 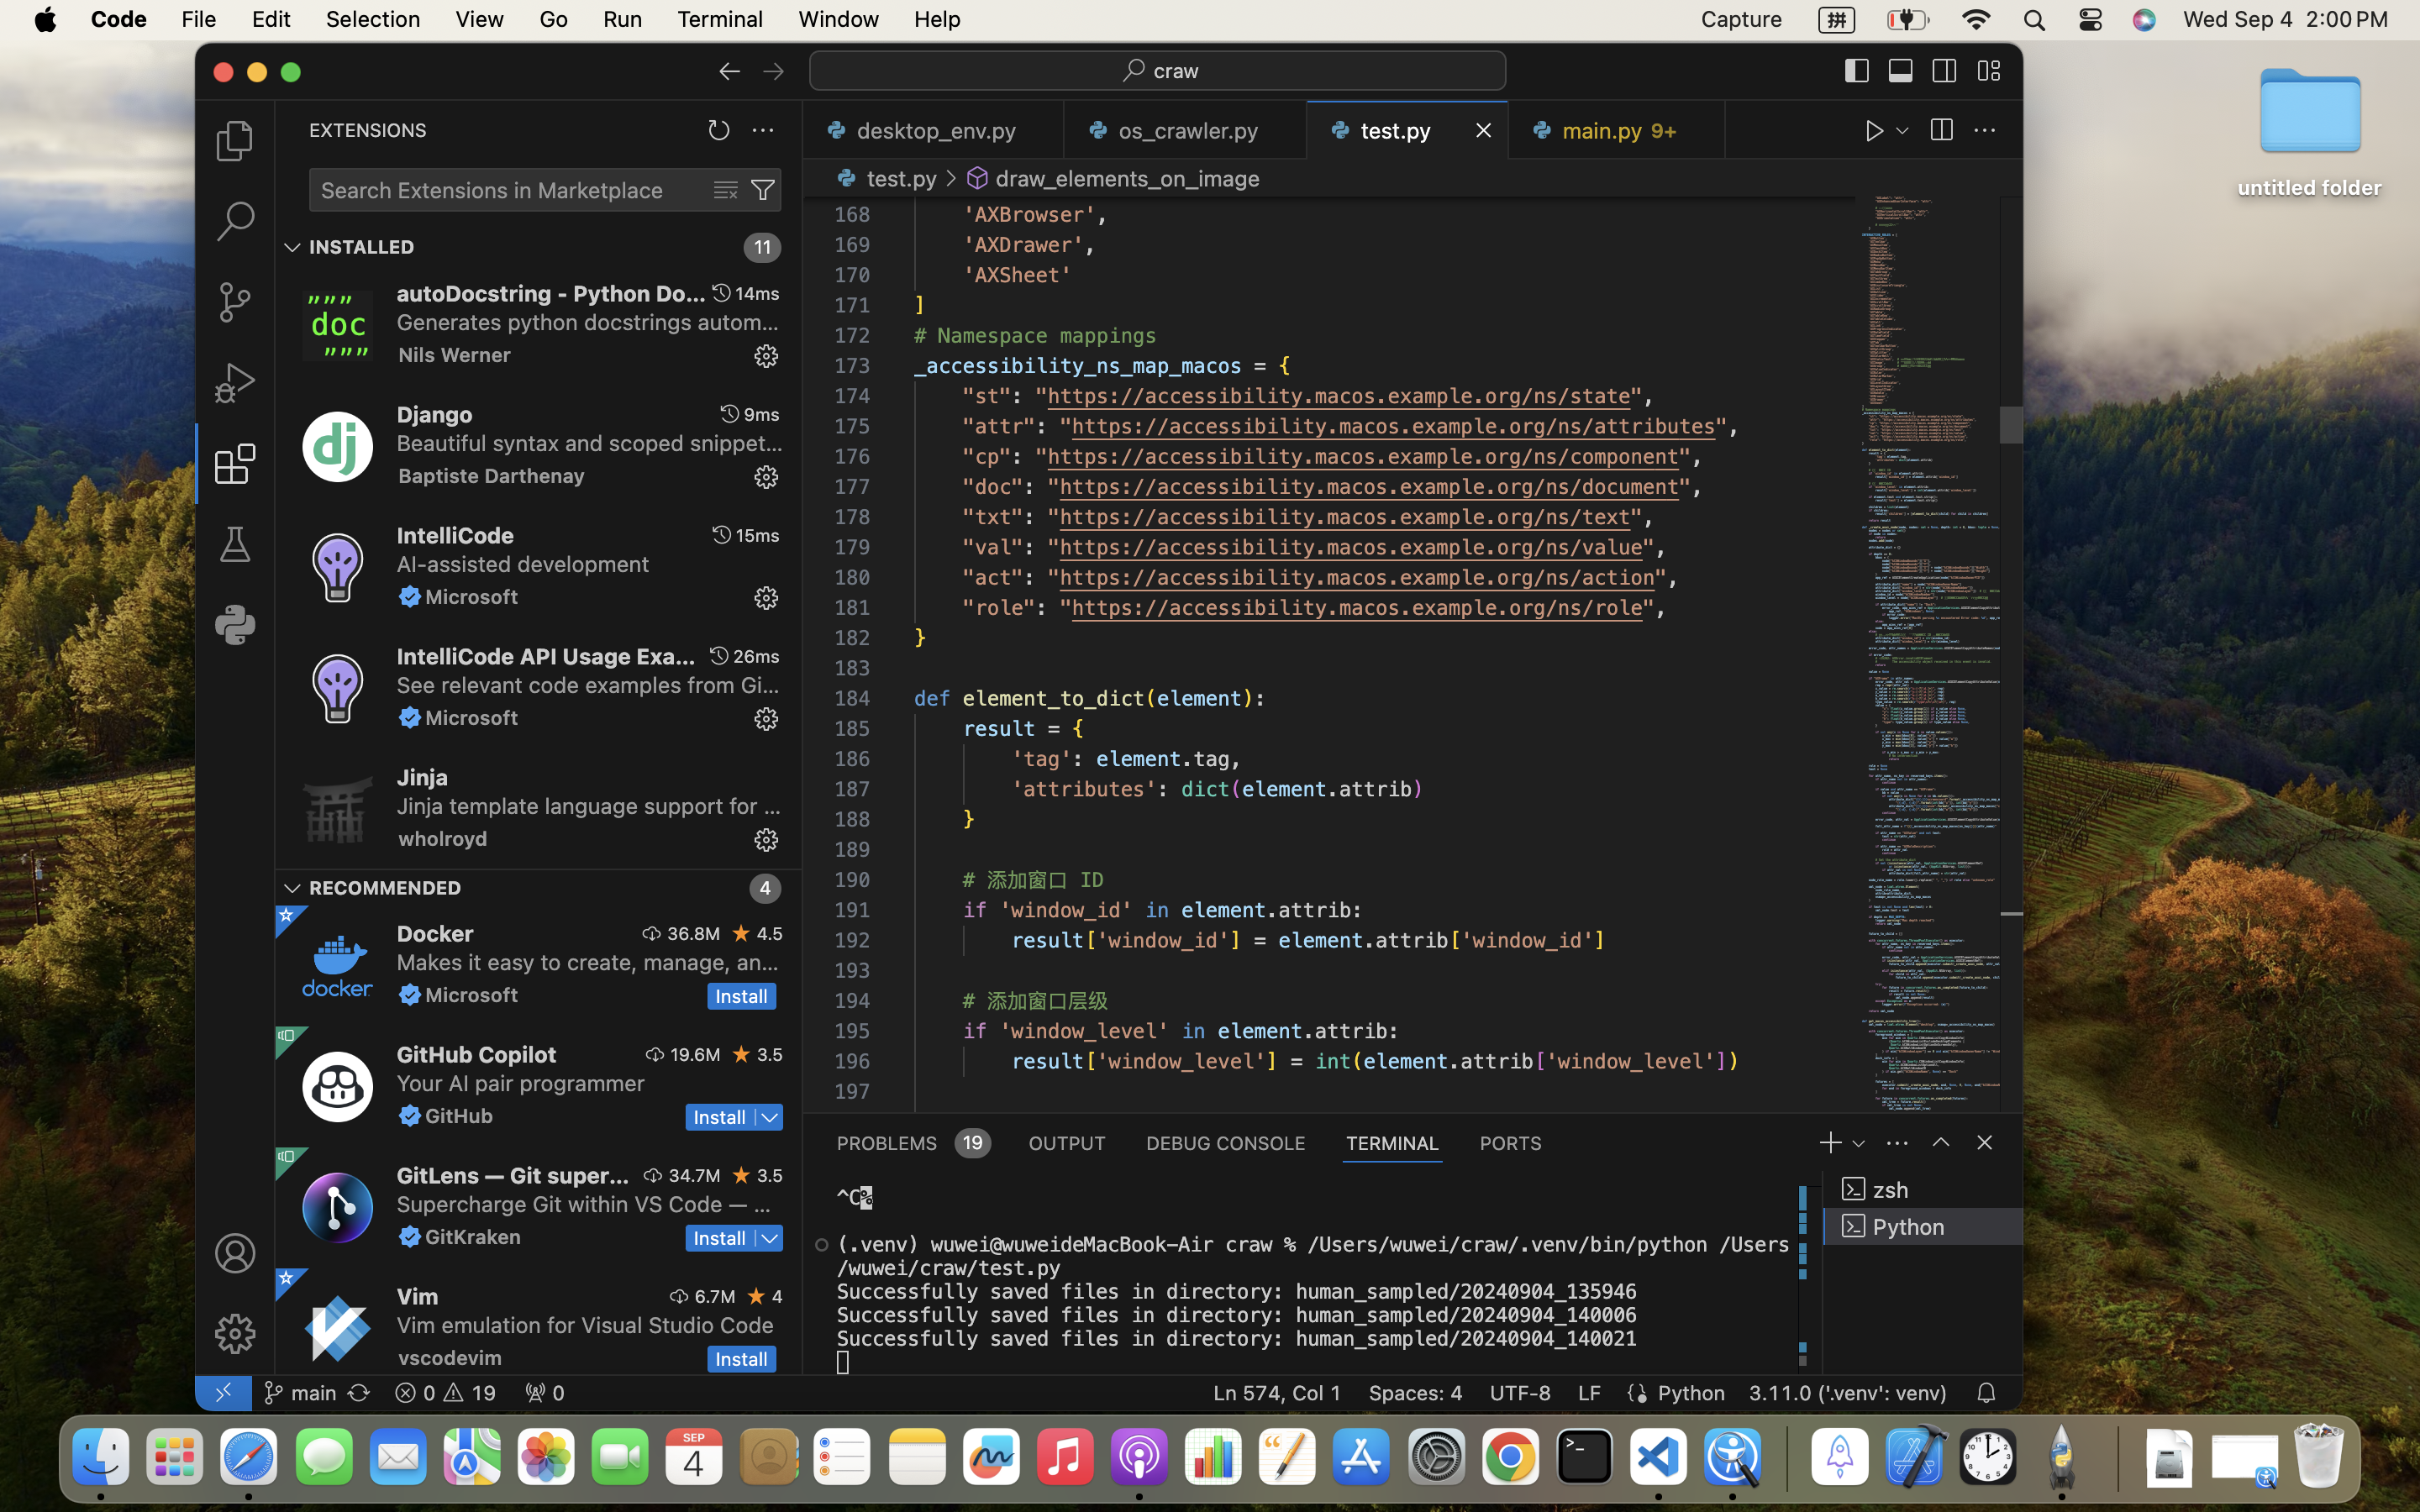 I want to click on craw, so click(x=1177, y=71).